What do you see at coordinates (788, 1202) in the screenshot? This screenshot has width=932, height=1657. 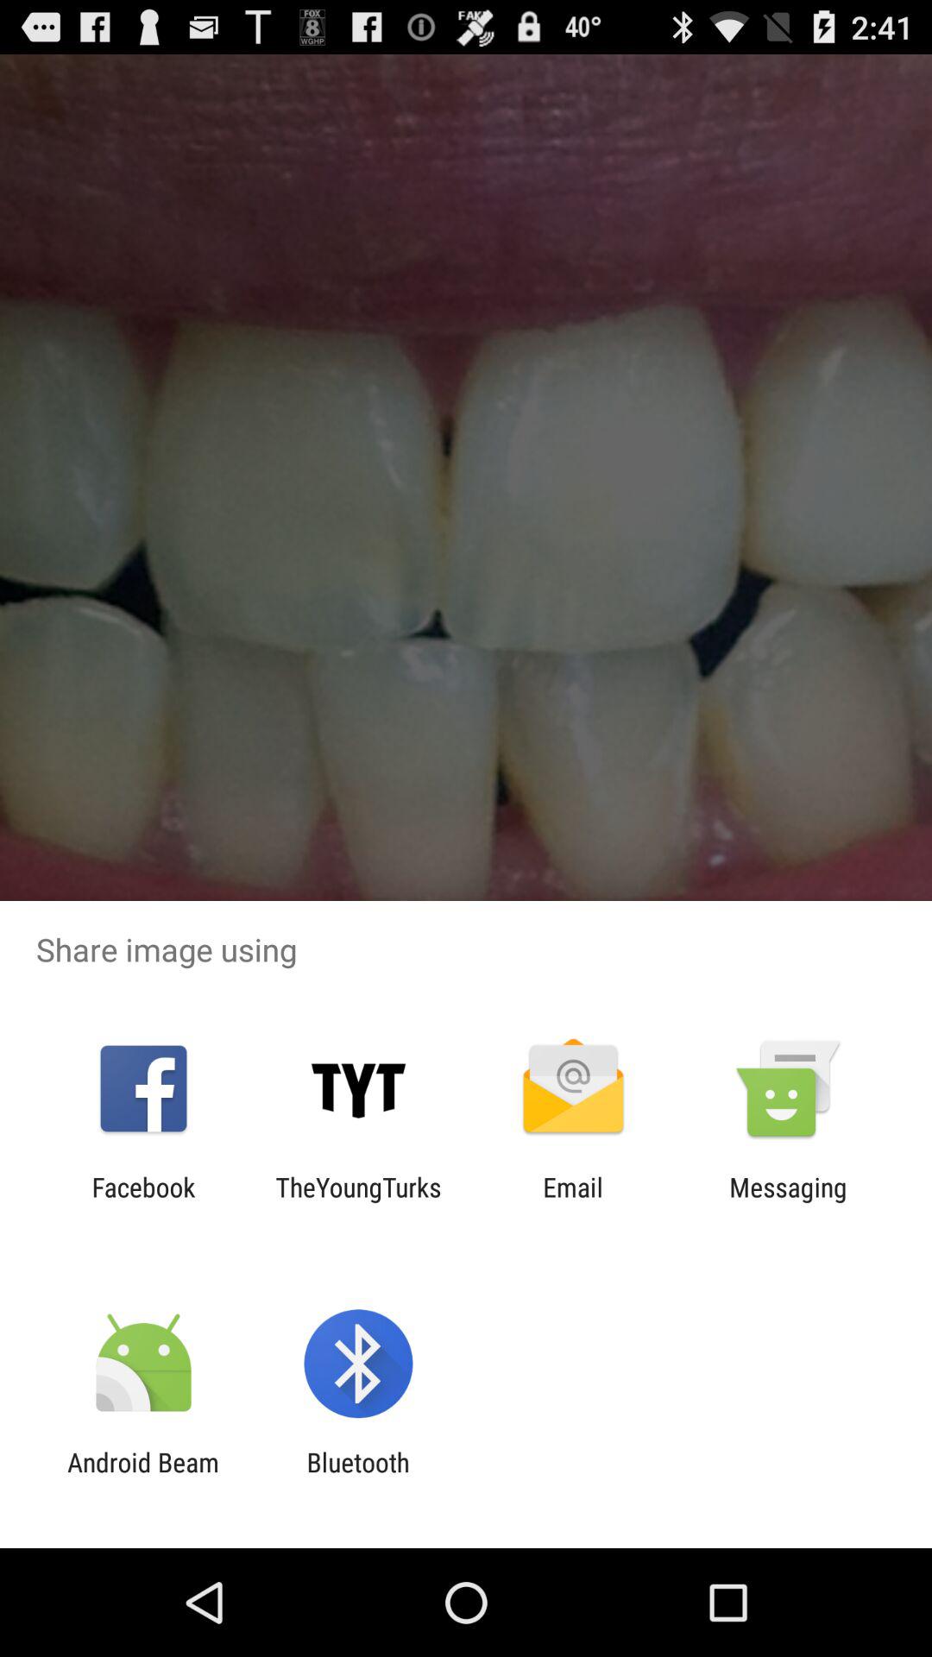 I see `tap the messaging item` at bounding box center [788, 1202].